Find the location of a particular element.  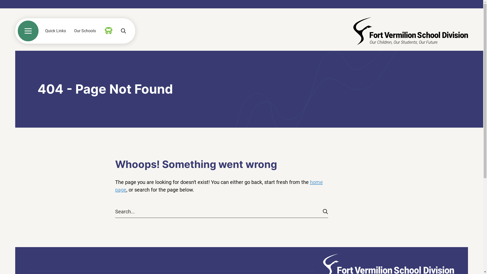

Our Schools is located at coordinates (85, 31).